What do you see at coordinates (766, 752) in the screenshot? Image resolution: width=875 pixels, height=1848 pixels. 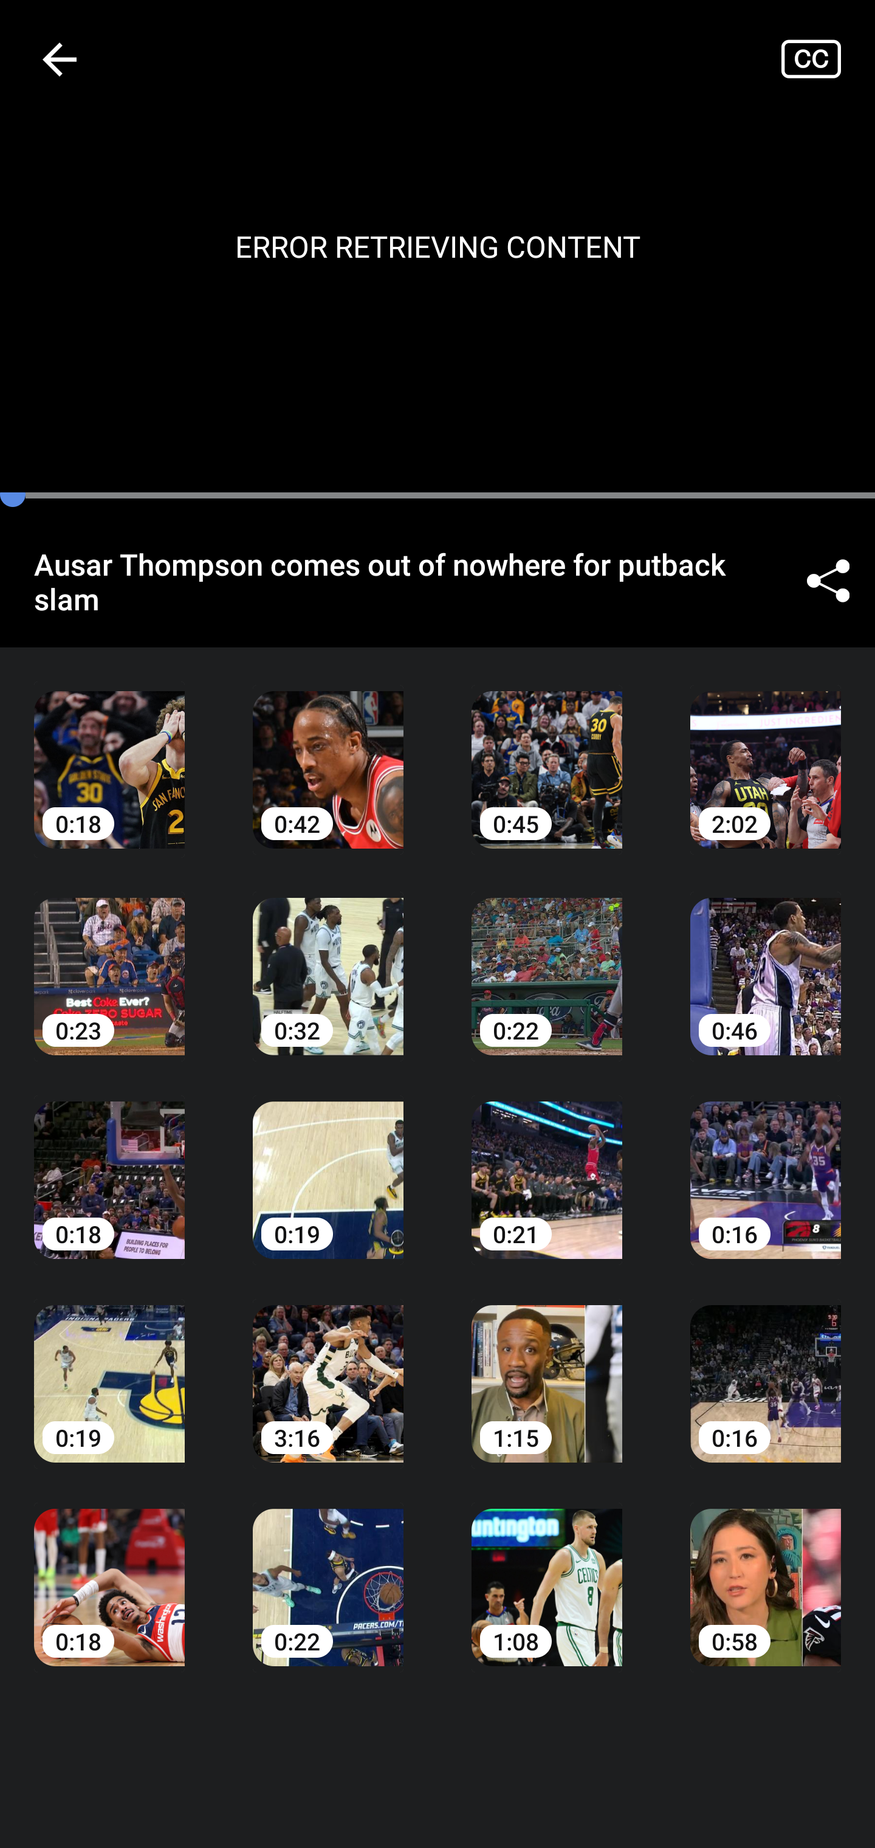 I see `2:02` at bounding box center [766, 752].